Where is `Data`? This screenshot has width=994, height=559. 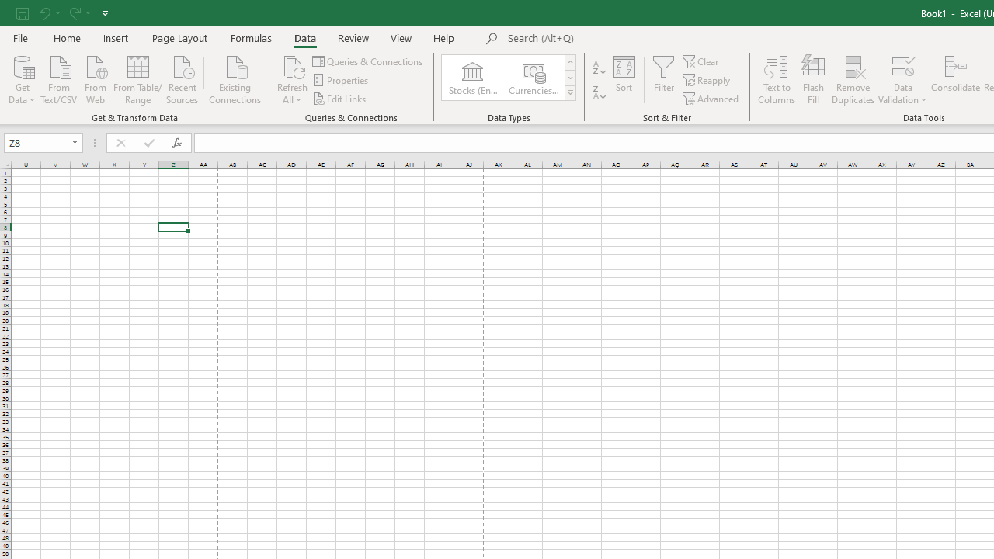 Data is located at coordinates (304, 37).